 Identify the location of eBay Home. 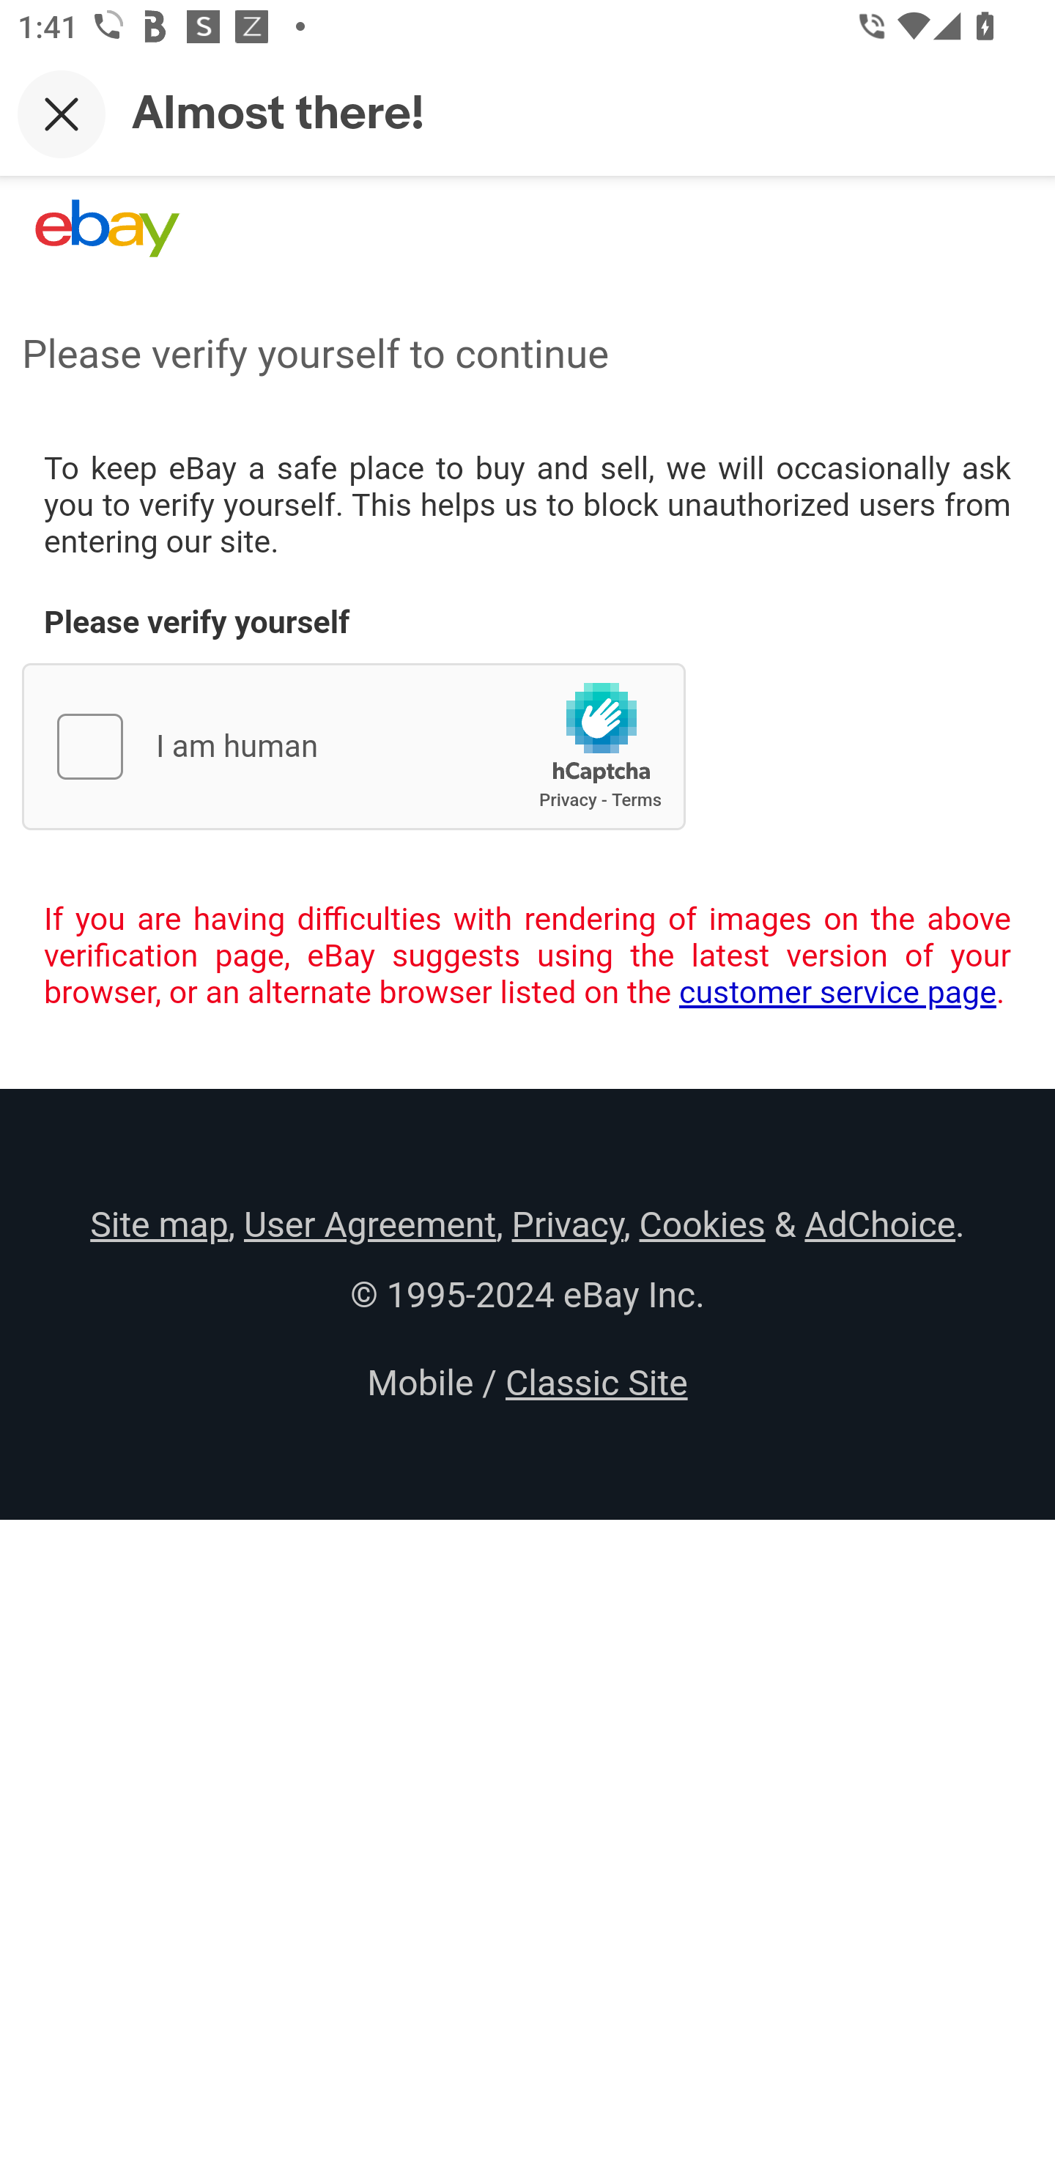
(107, 229).